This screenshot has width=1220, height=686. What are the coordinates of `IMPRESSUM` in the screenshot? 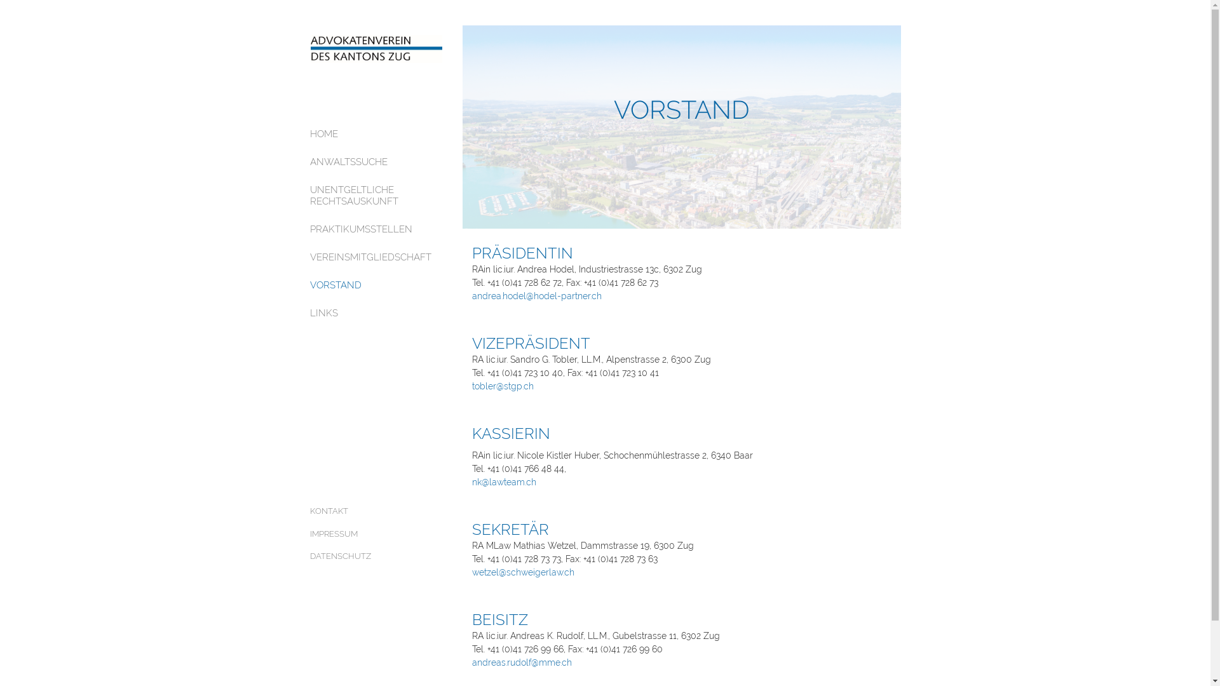 It's located at (377, 534).